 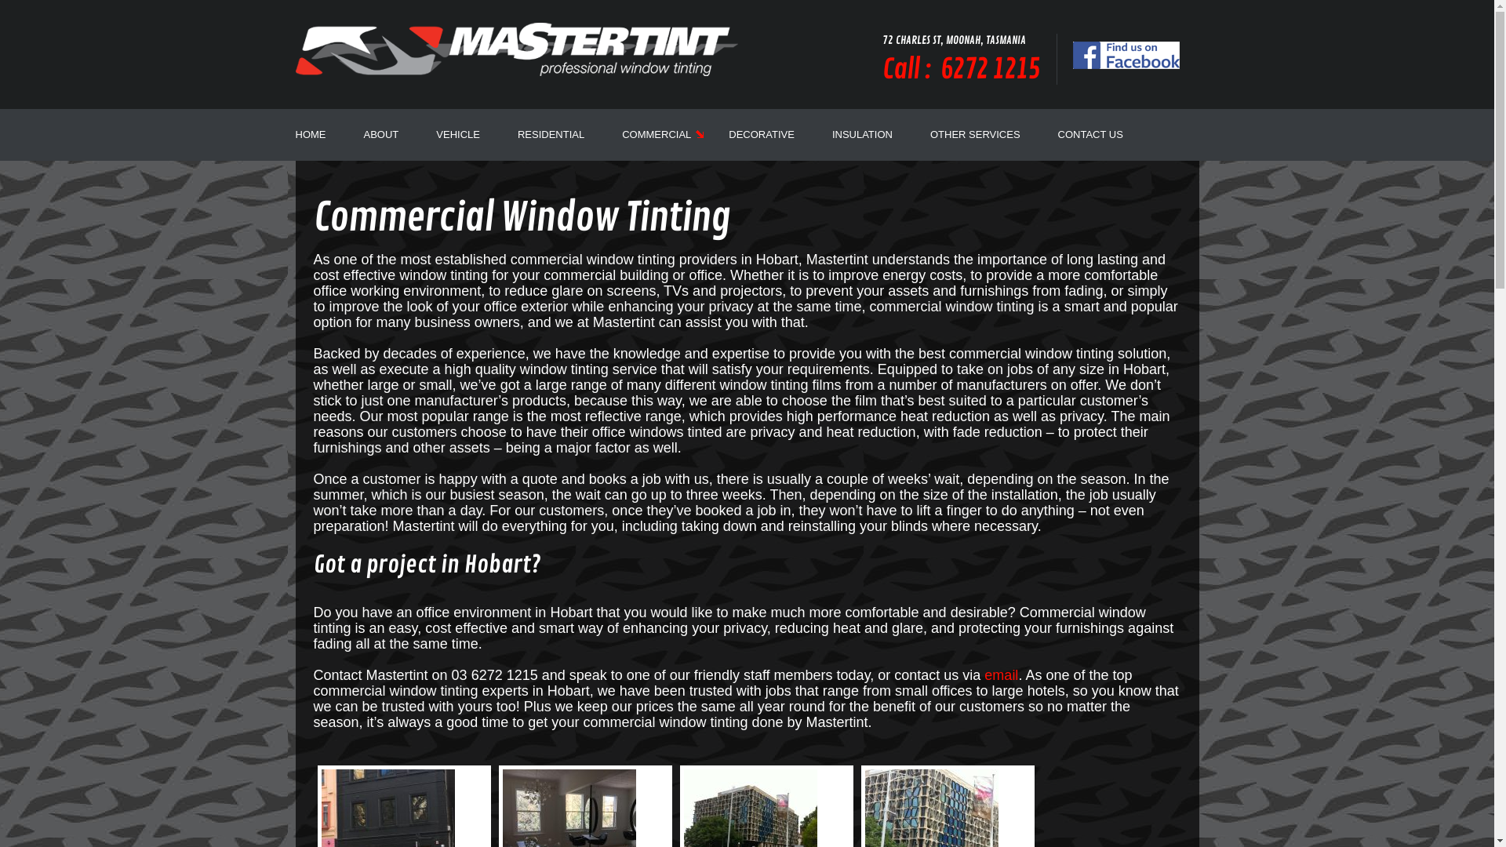 What do you see at coordinates (863, 135) in the screenshot?
I see `INSULATION` at bounding box center [863, 135].